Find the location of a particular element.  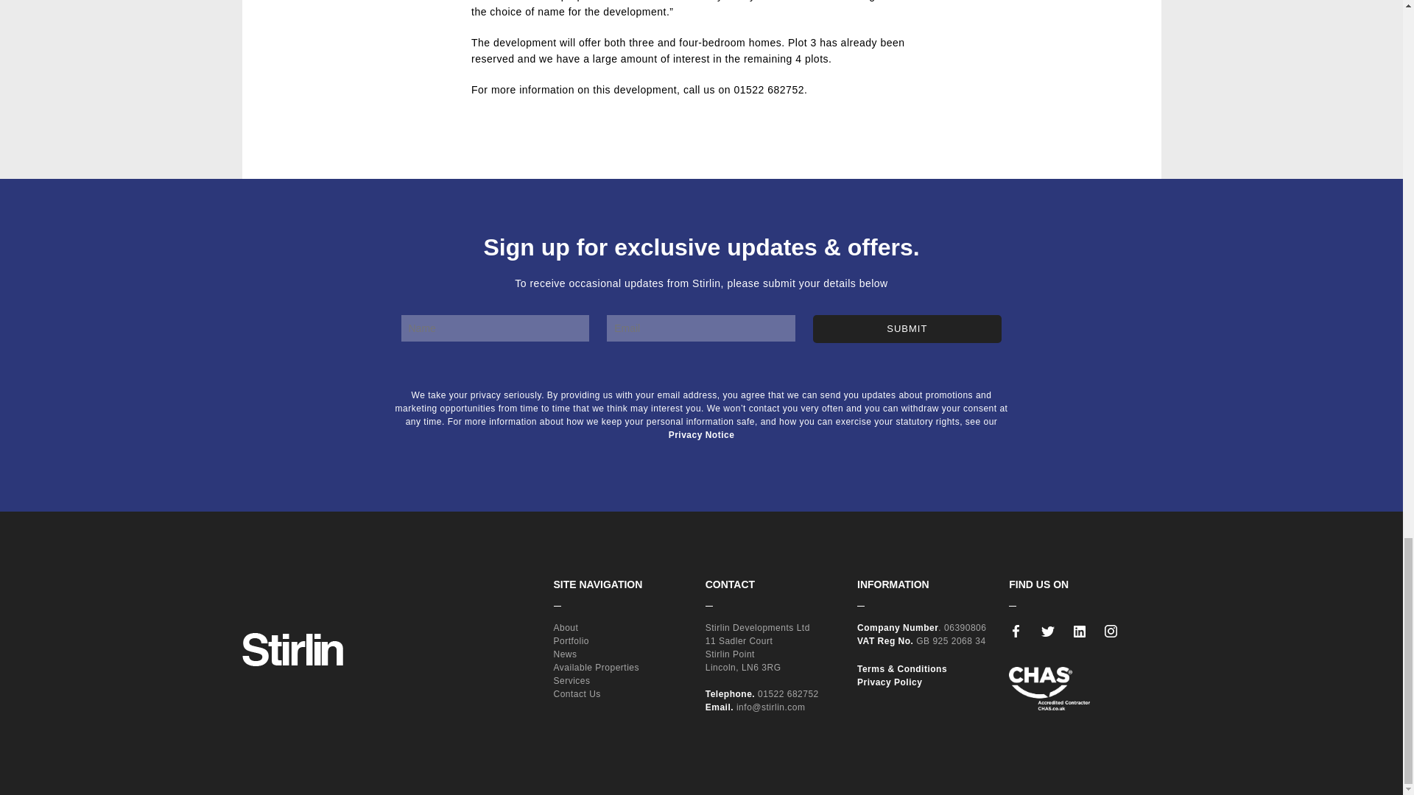

Submit is located at coordinates (907, 328).